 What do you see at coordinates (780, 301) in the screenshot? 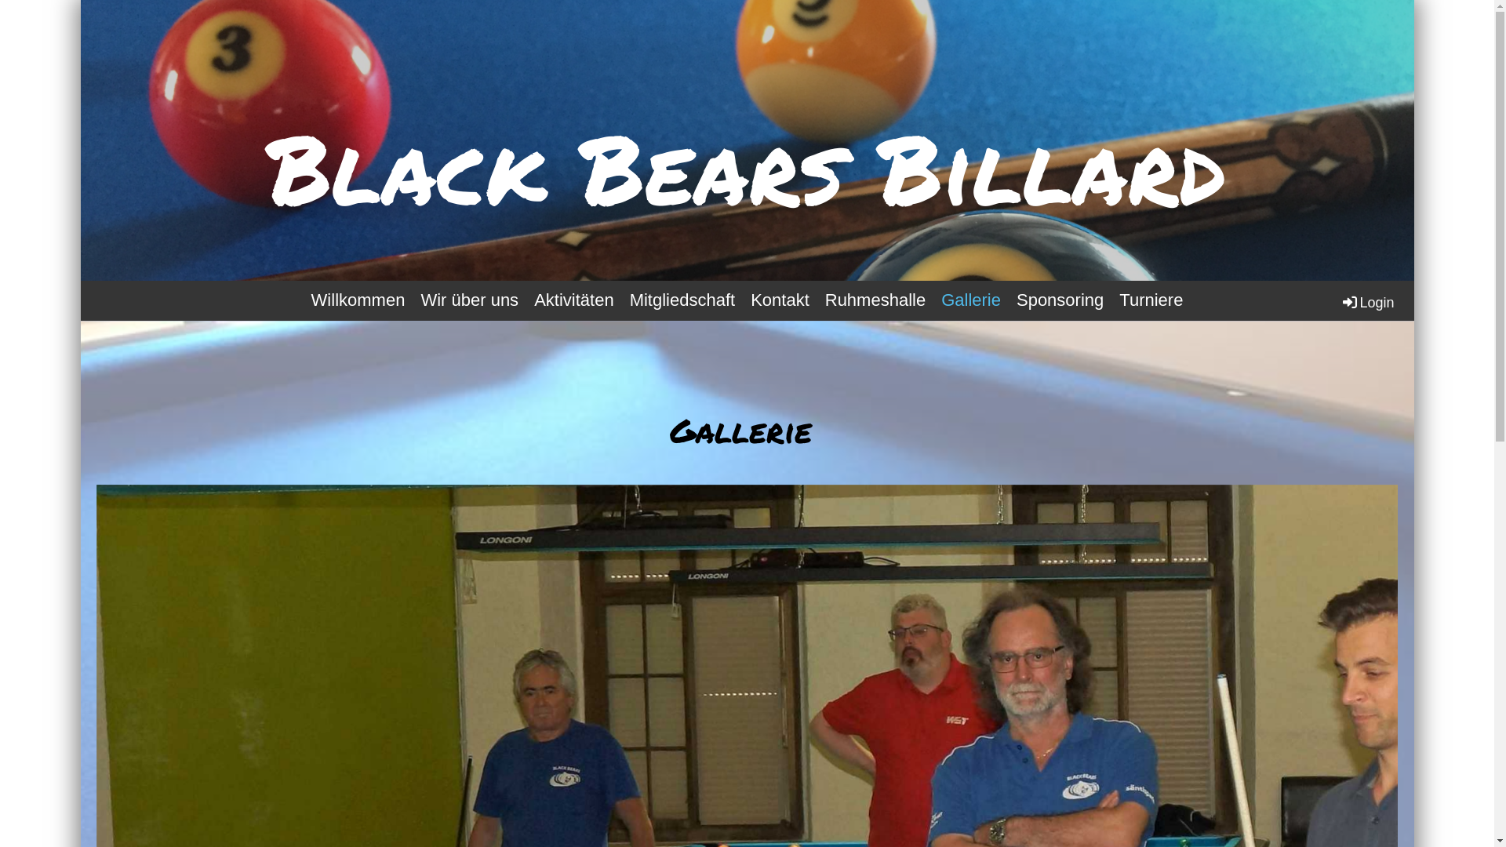
I see `Kontakt` at bounding box center [780, 301].